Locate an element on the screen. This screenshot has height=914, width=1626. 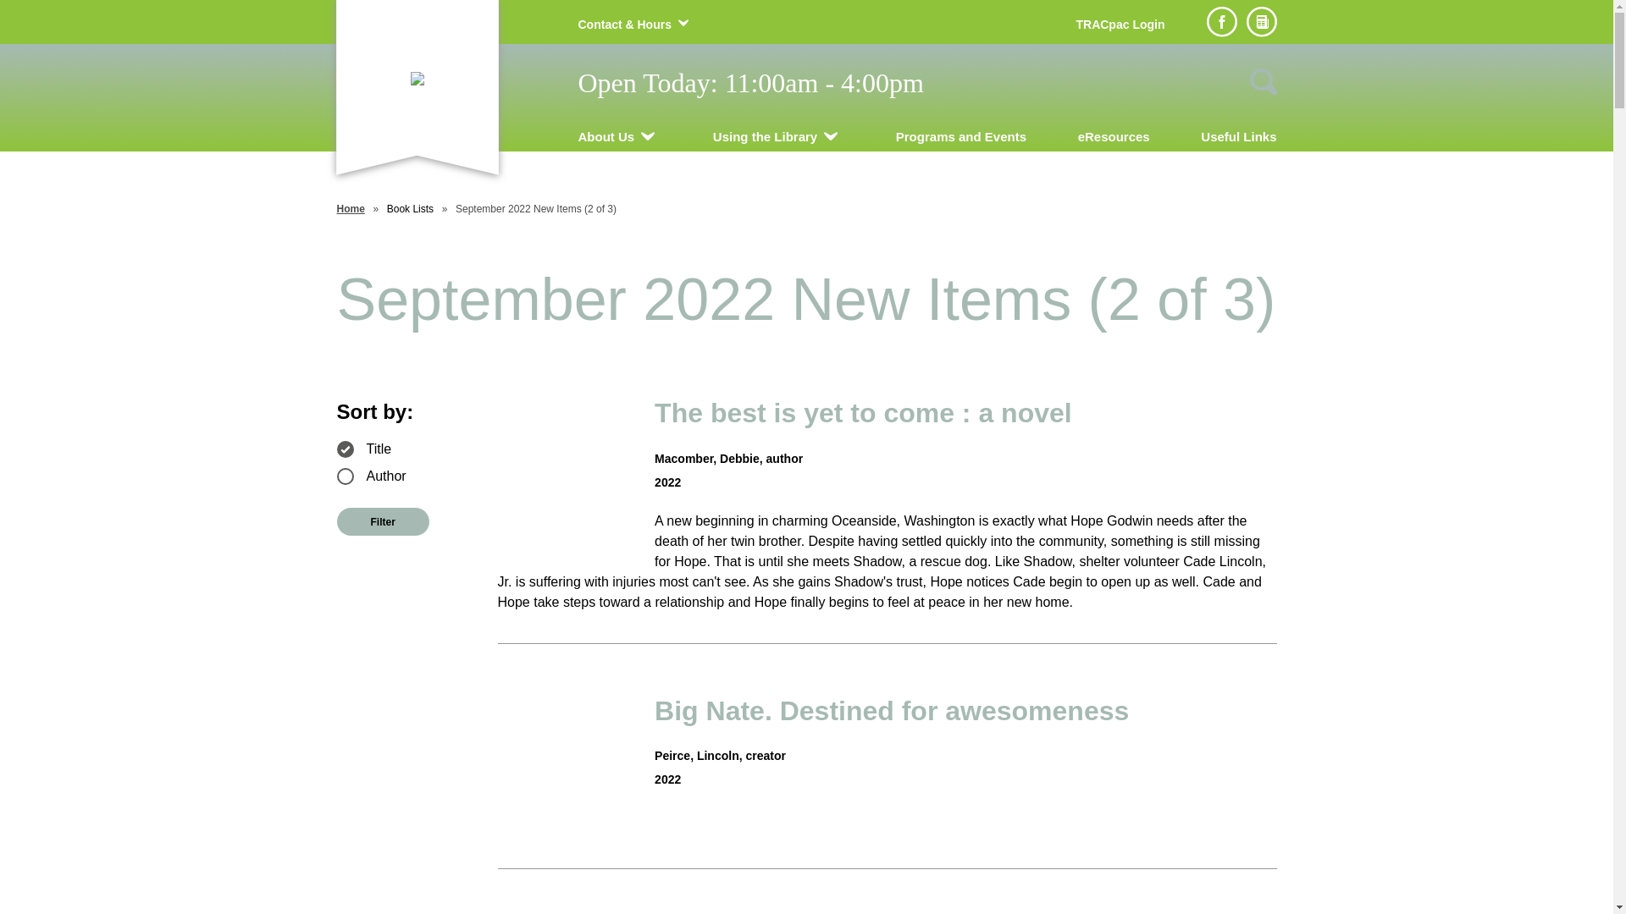
Using the Library is located at coordinates (765, 137).